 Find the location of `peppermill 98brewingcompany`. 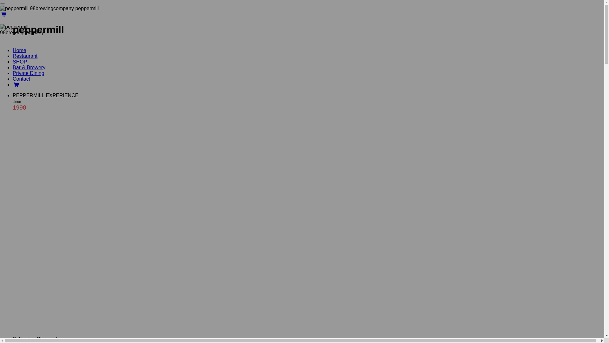

peppermill 98brewingcompany is located at coordinates (22, 30).